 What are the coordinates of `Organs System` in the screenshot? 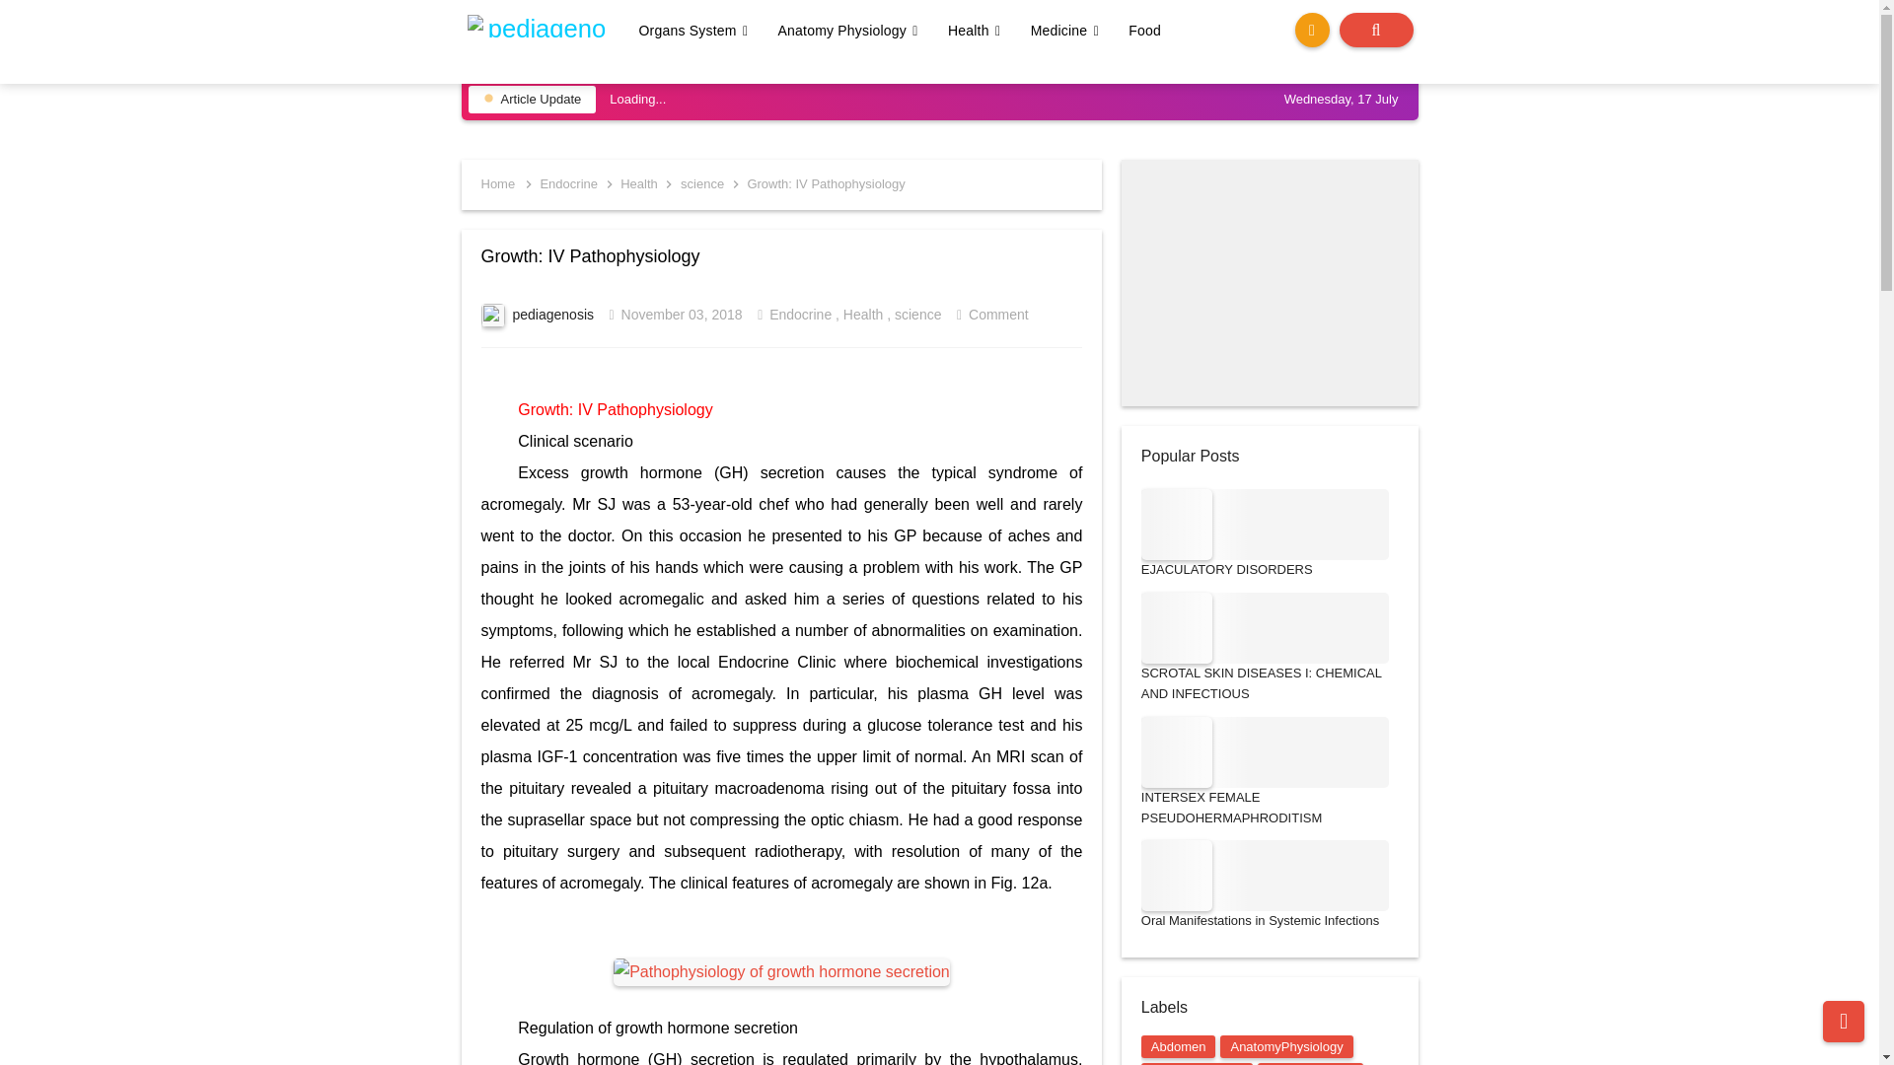 It's located at (696, 31).